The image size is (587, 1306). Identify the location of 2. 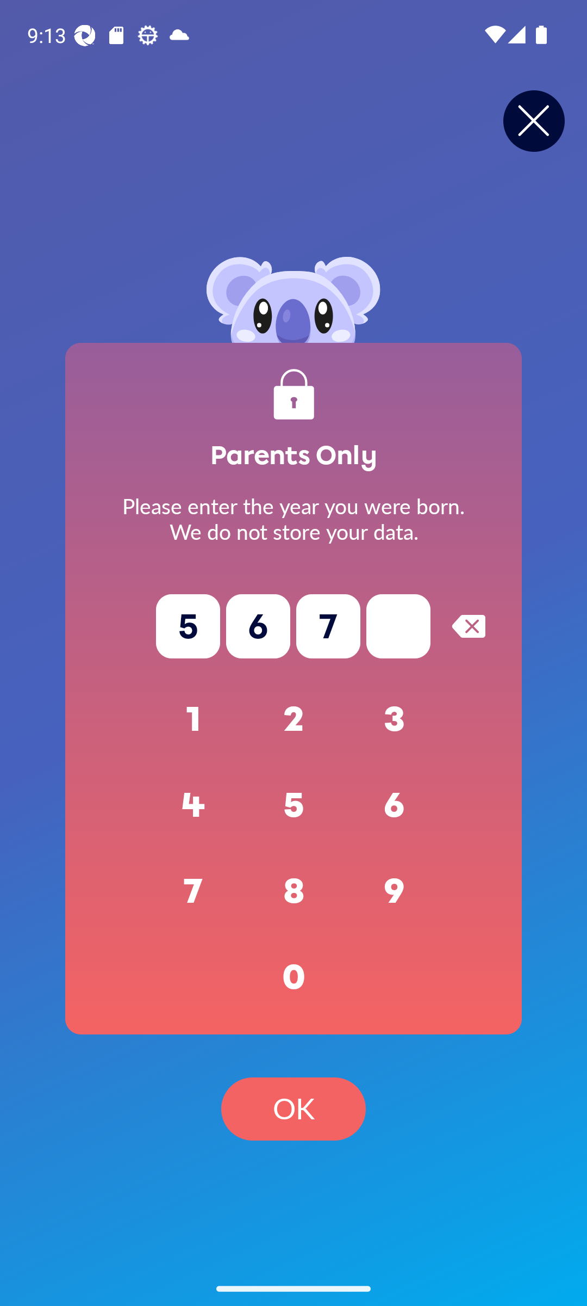
(293, 719).